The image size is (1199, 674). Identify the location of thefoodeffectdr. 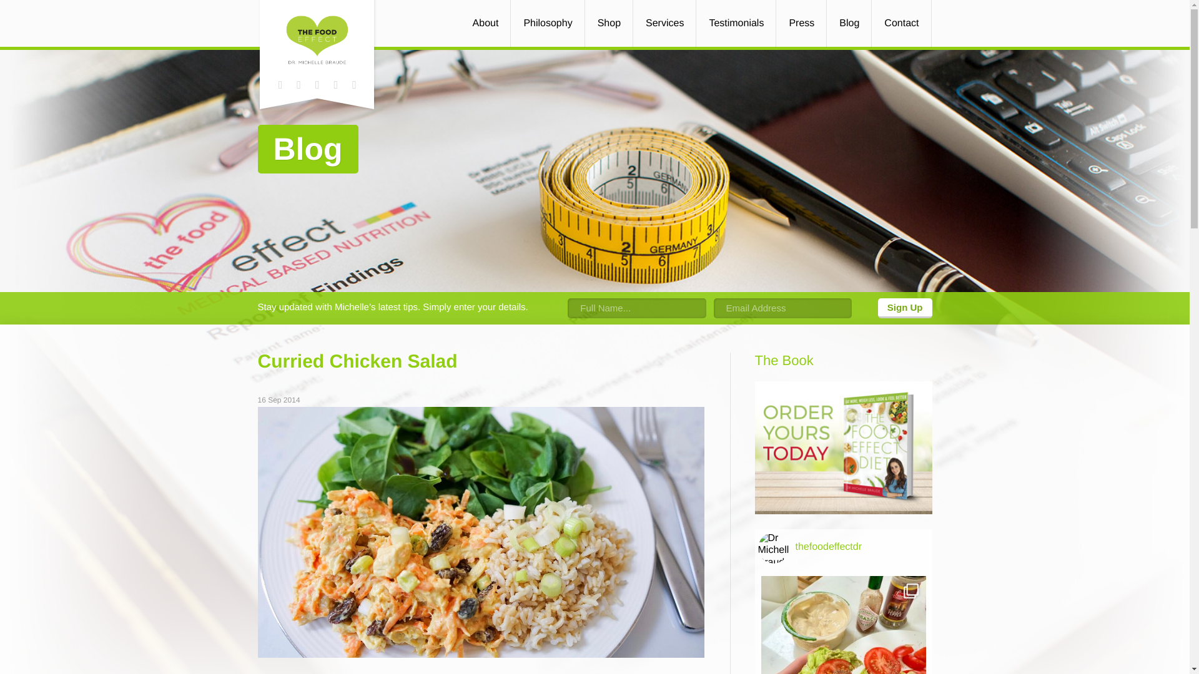
(846, 548).